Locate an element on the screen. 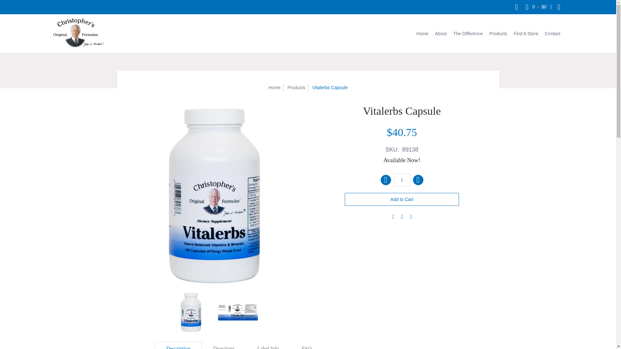 The width and height of the screenshot is (621, 349). The Difference is located at coordinates (468, 34).